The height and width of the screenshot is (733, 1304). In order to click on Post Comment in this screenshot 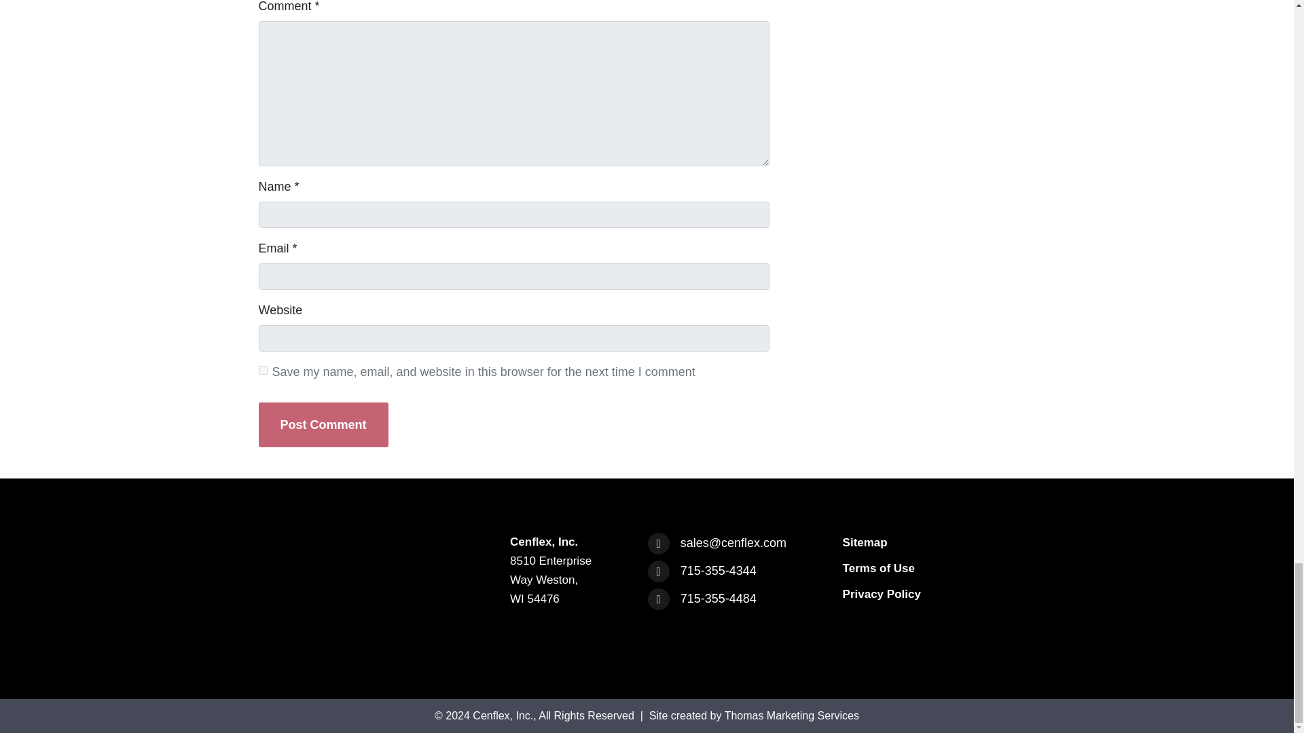, I will do `click(323, 424)`.